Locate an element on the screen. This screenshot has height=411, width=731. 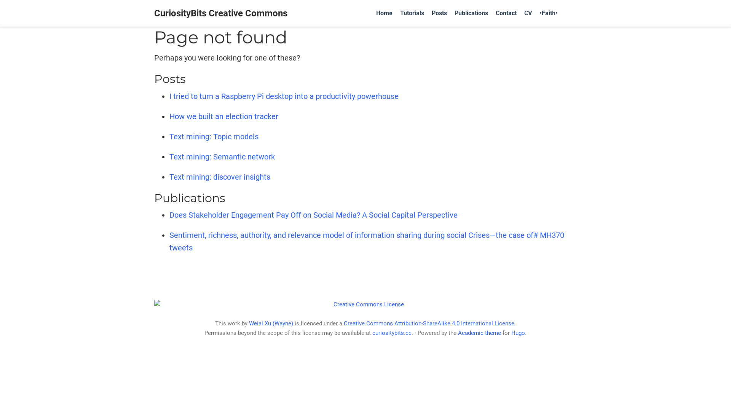
How we built an election tracker is located at coordinates (224, 116).